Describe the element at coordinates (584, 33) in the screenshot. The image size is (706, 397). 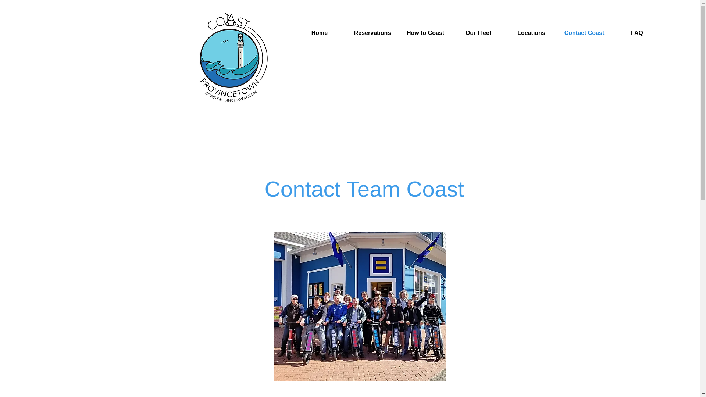
I see `Contact Coast` at that location.